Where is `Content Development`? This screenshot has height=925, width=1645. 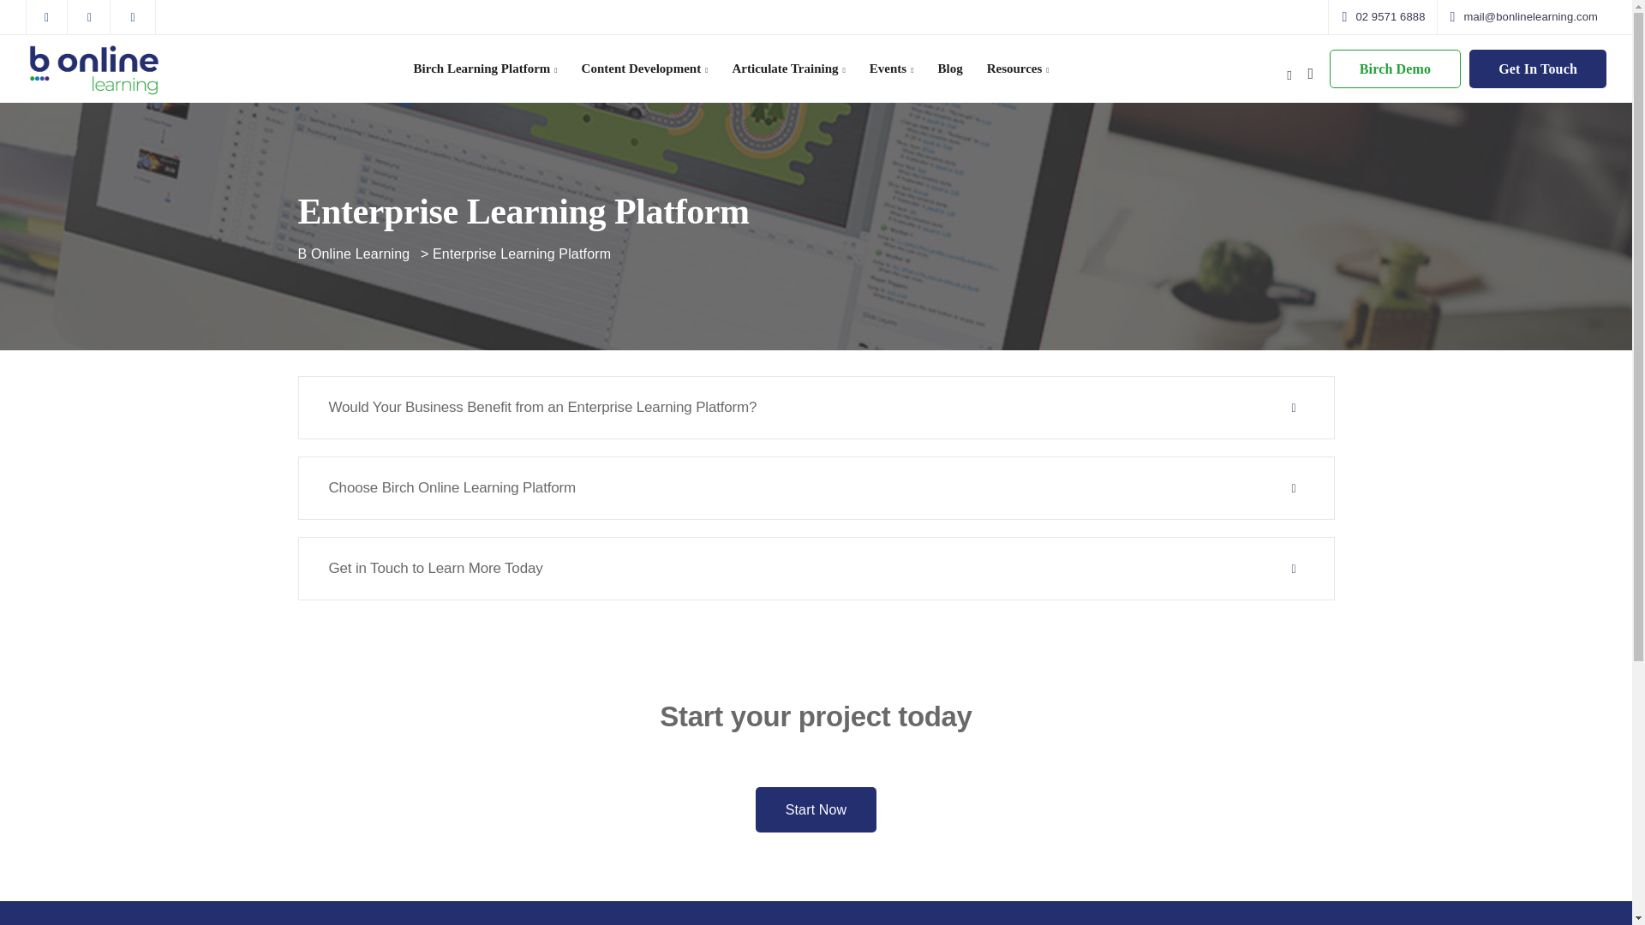
Content Development is located at coordinates (644, 69).